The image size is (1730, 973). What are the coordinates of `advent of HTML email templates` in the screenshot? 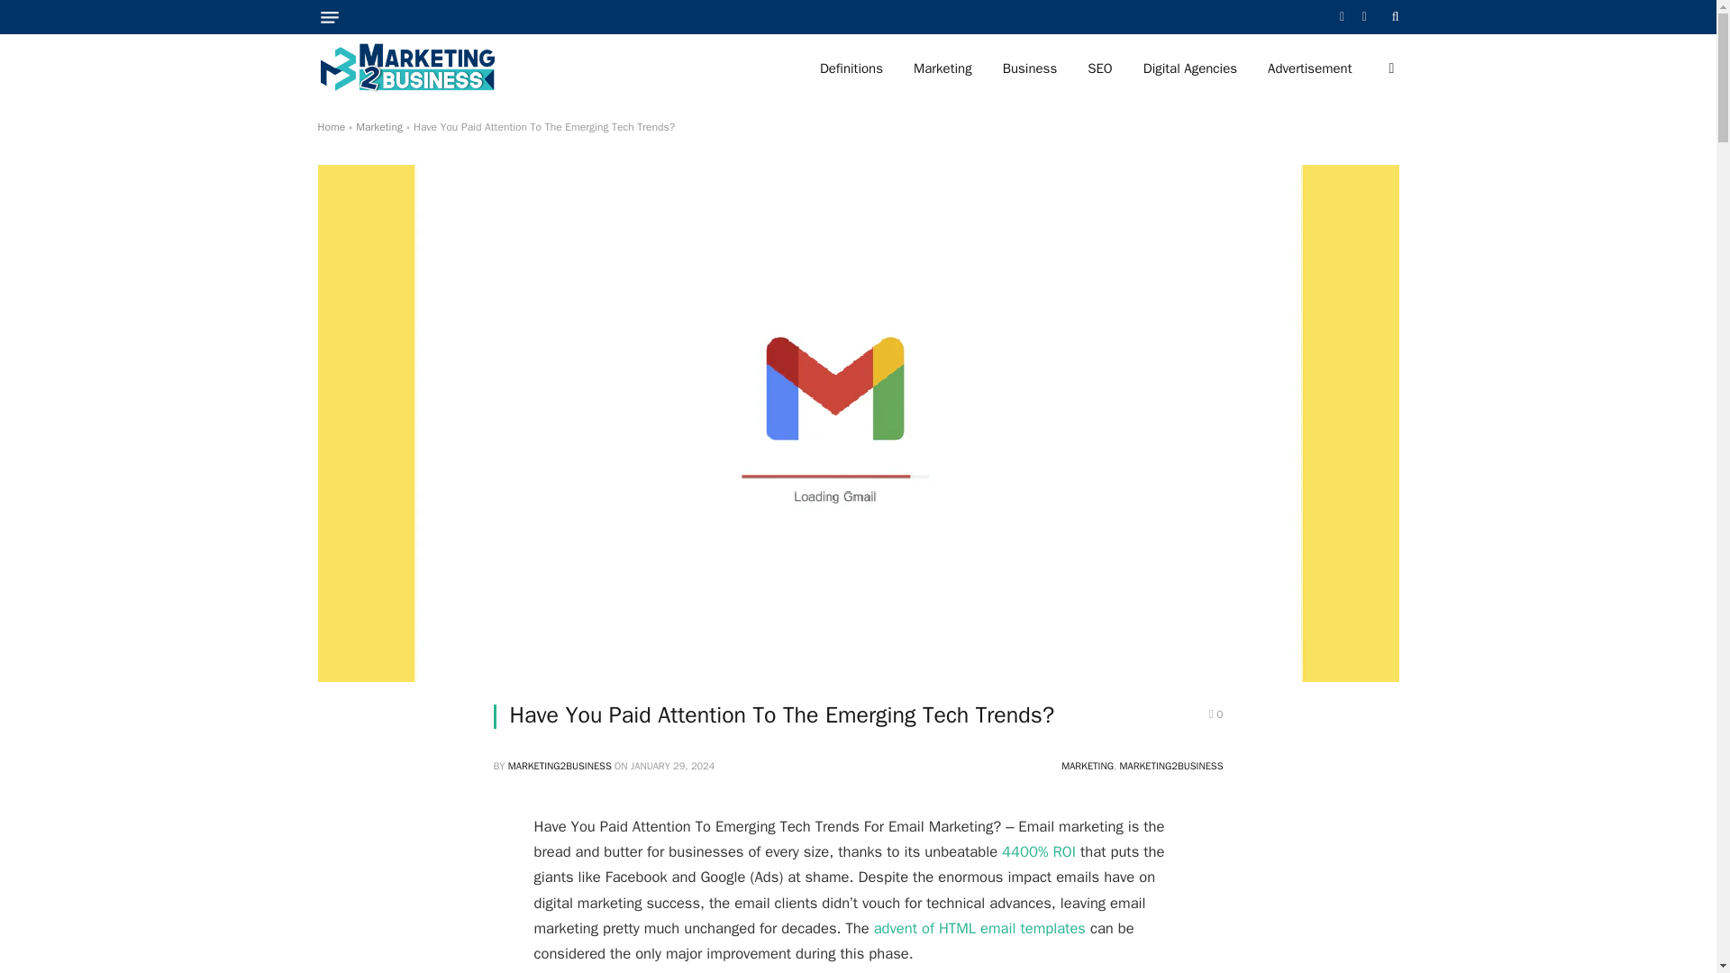 It's located at (979, 928).